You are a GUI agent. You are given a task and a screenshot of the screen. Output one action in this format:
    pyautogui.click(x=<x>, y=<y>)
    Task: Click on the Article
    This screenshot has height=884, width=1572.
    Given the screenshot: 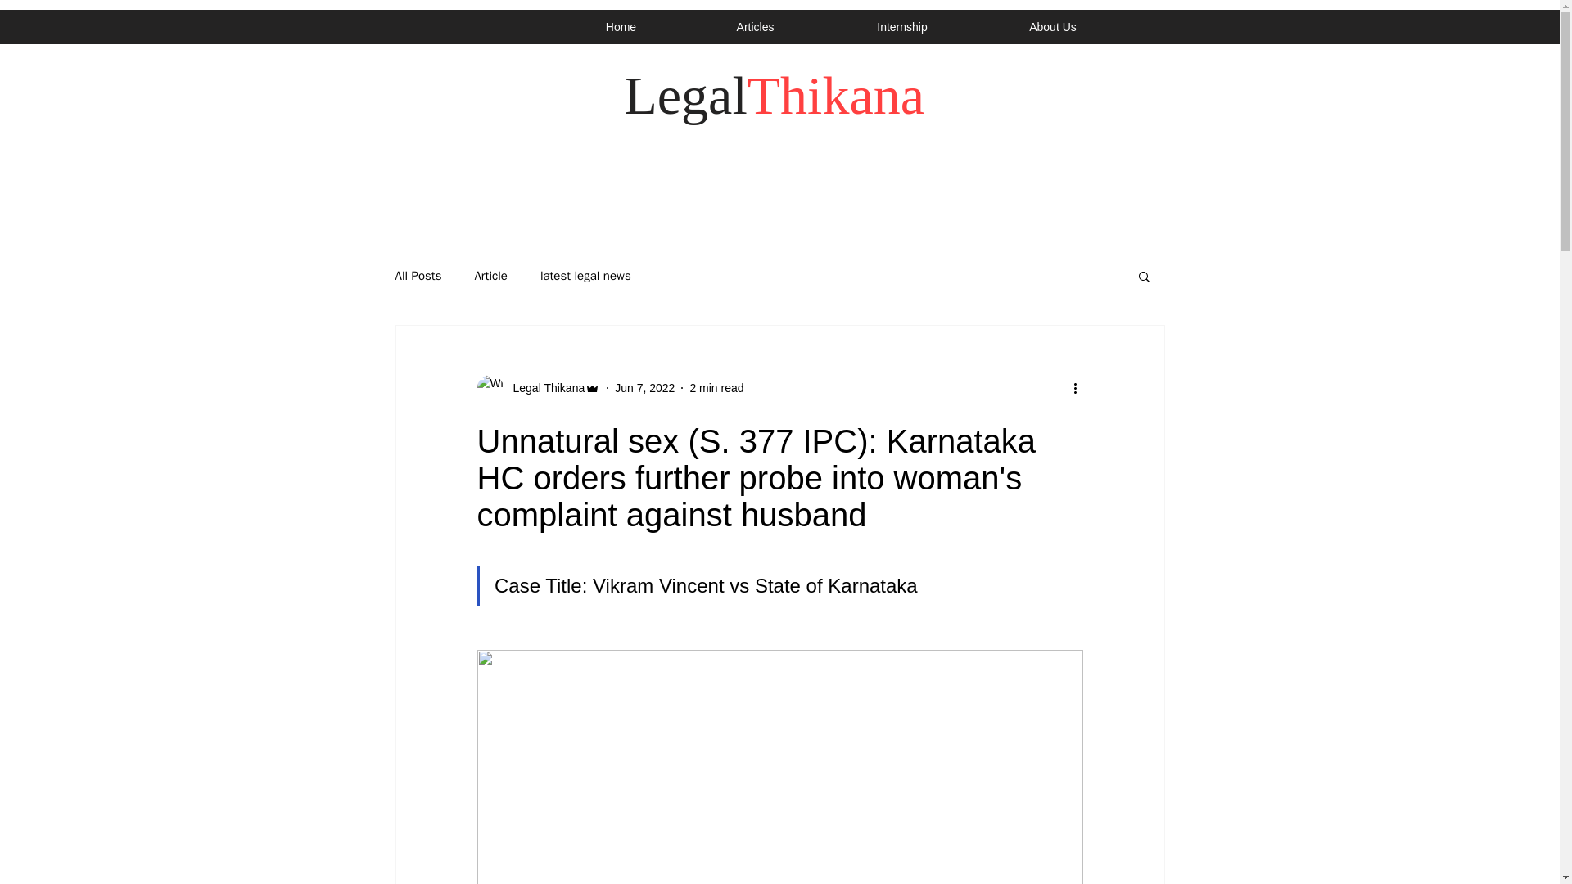 What is the action you would take?
    pyautogui.click(x=490, y=276)
    